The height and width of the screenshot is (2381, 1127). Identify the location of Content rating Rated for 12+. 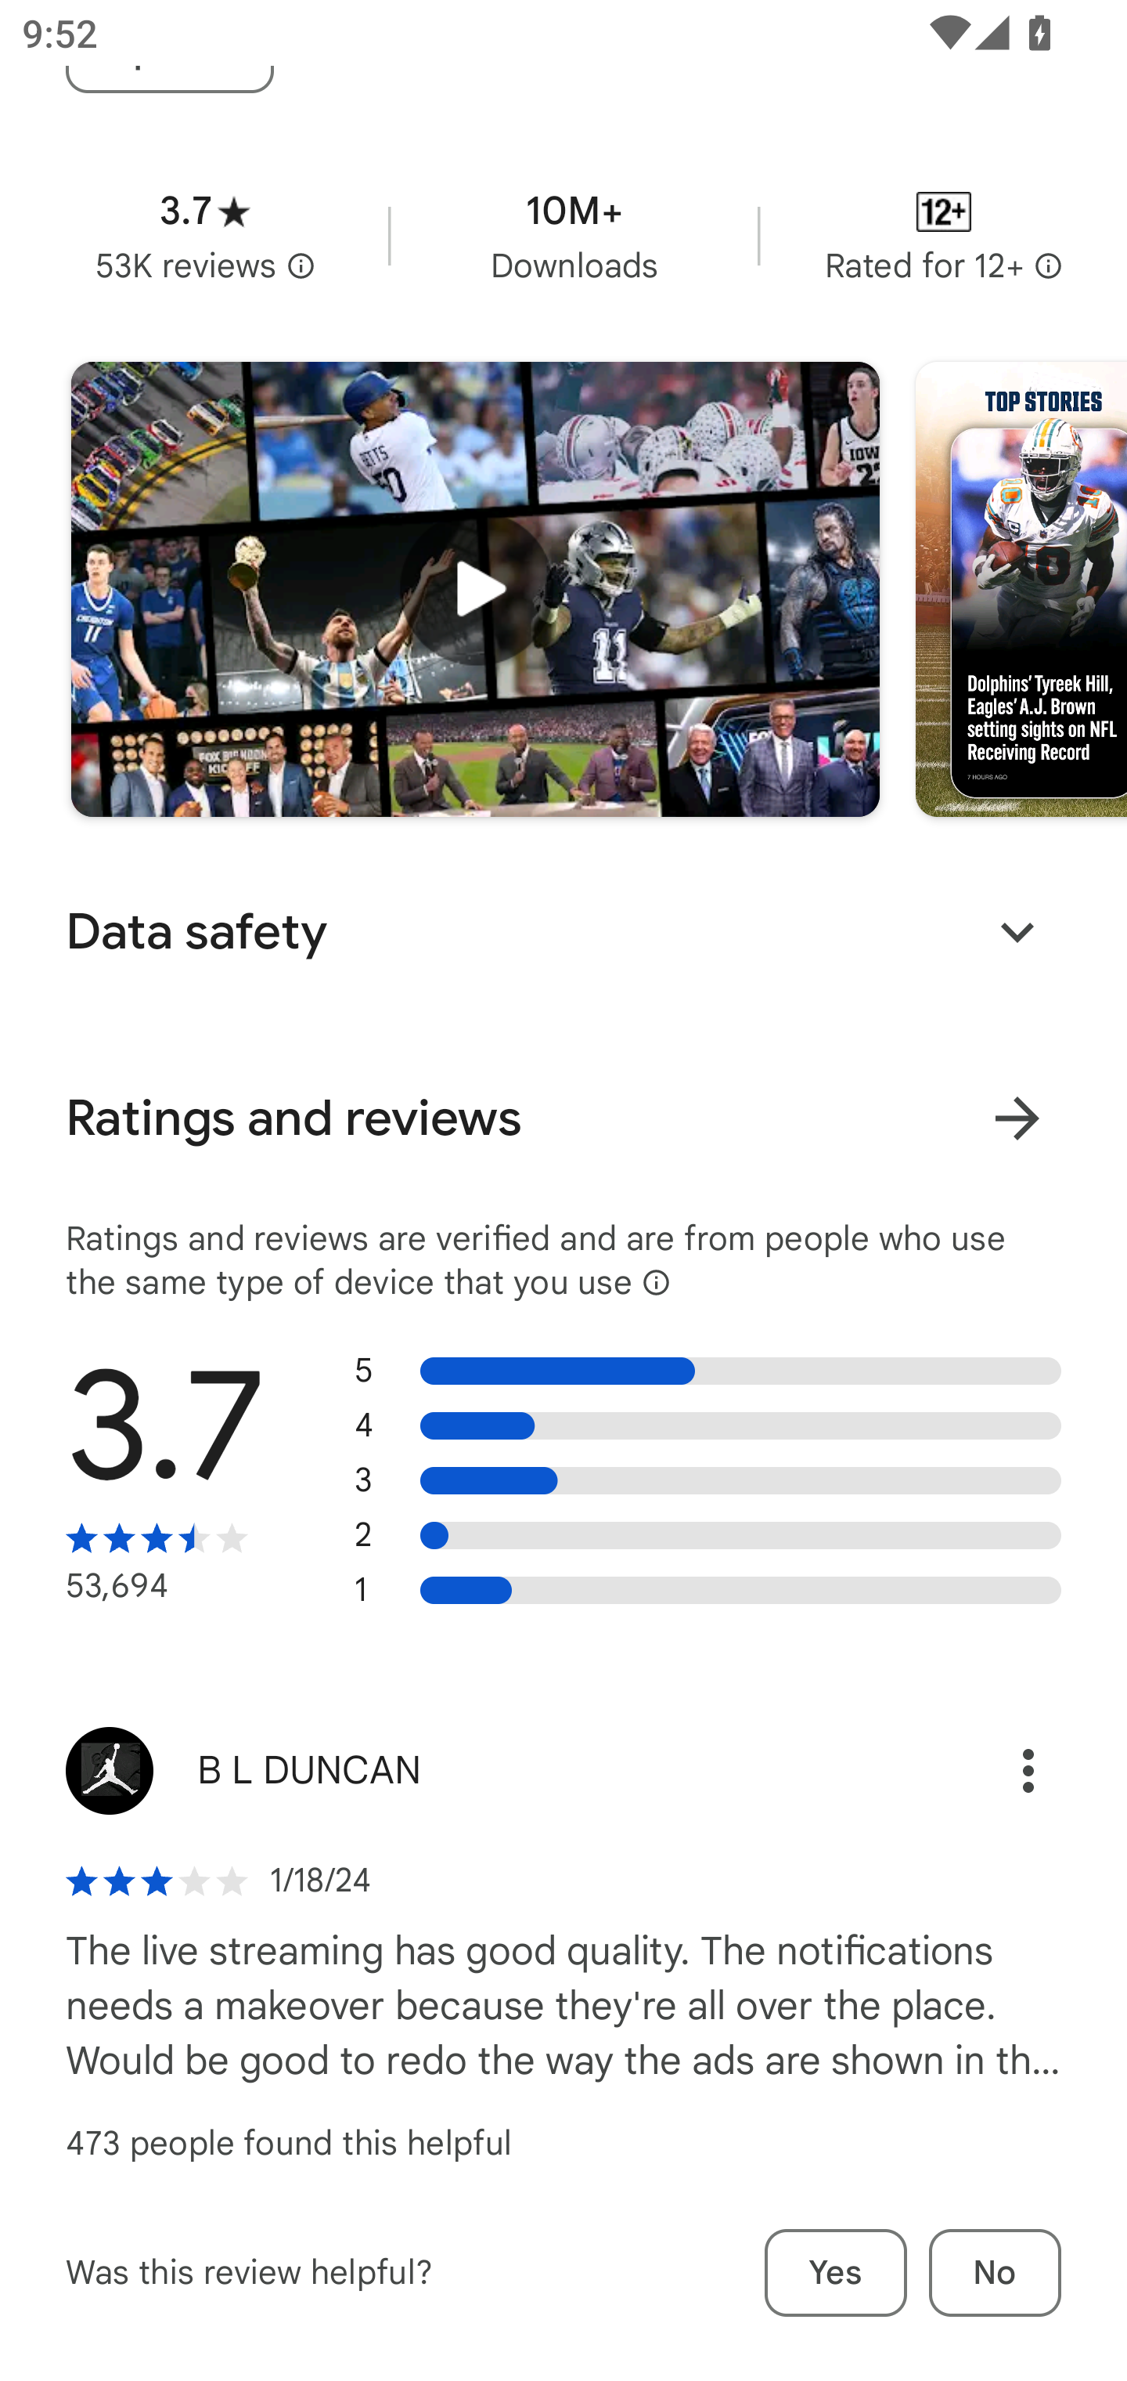
(944, 235).